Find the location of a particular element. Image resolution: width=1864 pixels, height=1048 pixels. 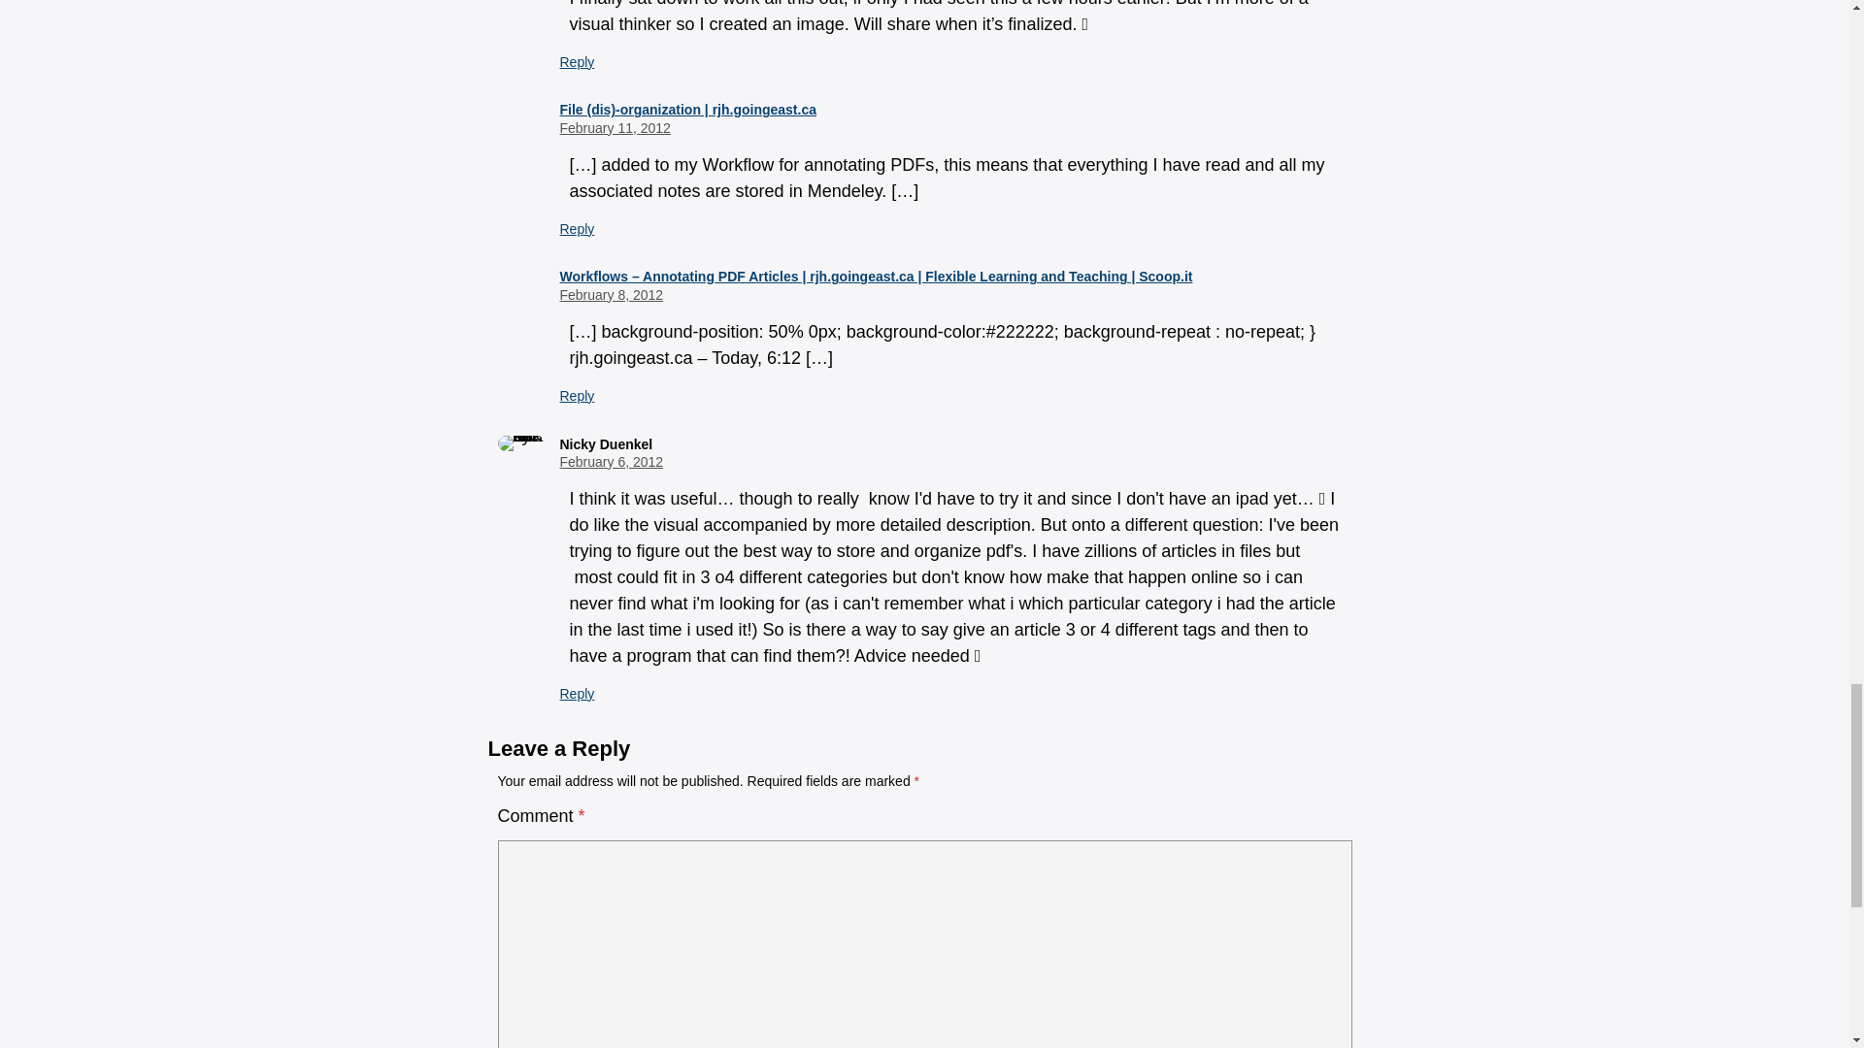

February 6, 2012 is located at coordinates (612, 461).